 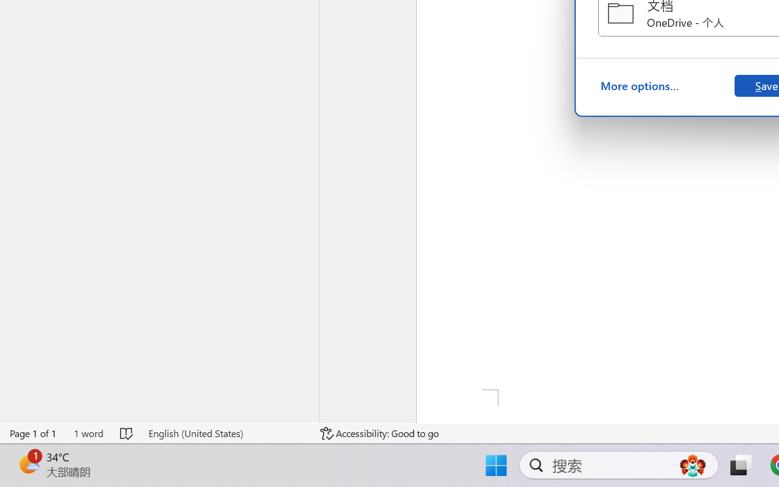 I want to click on Page Number Page 1 of 1, so click(x=33, y=433).